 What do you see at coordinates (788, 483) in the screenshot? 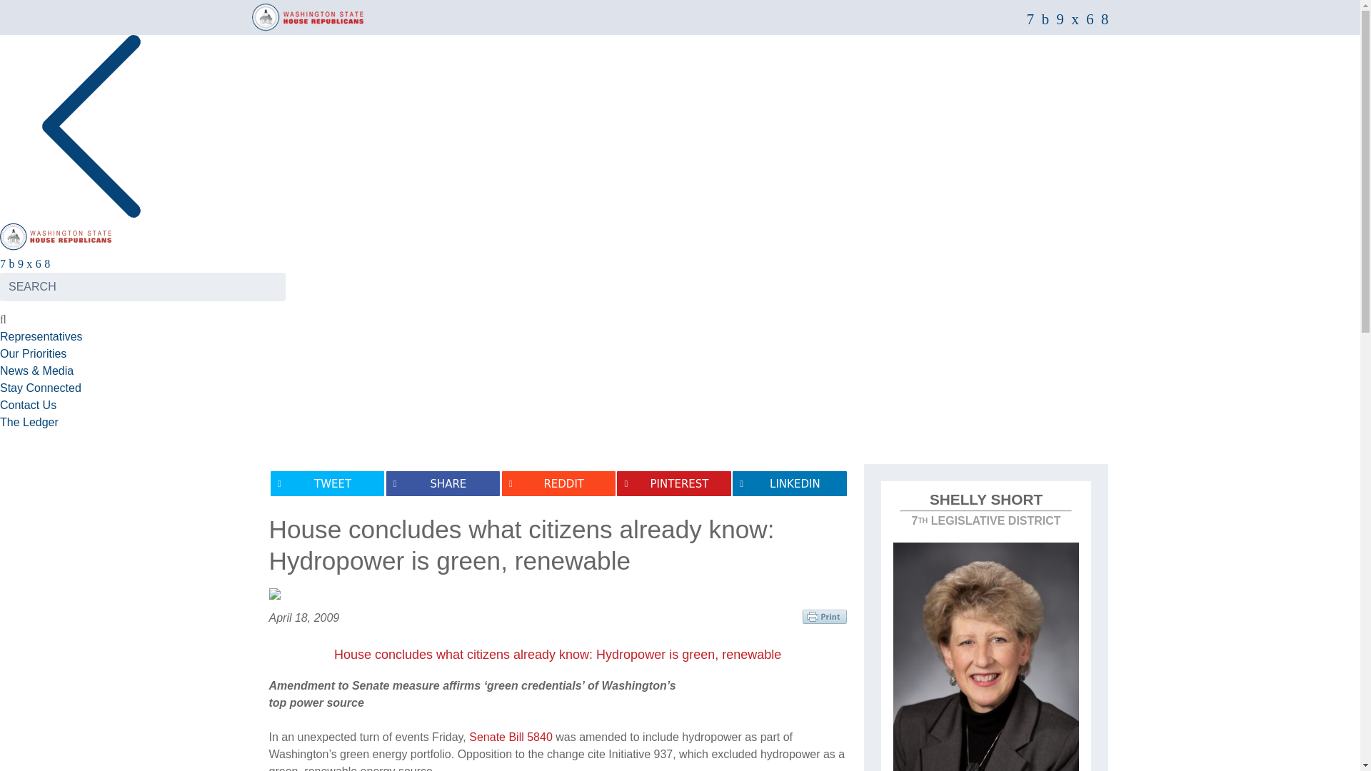
I see `LINKEDIN` at bounding box center [788, 483].